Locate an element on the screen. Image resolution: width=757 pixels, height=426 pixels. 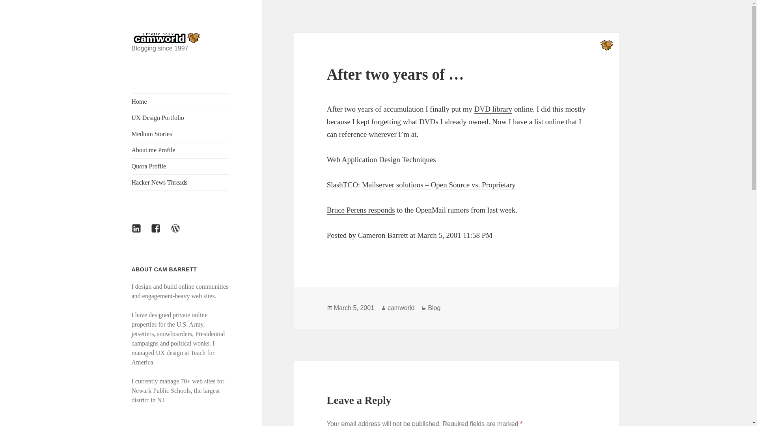
March 5, 2001 is located at coordinates (354, 308).